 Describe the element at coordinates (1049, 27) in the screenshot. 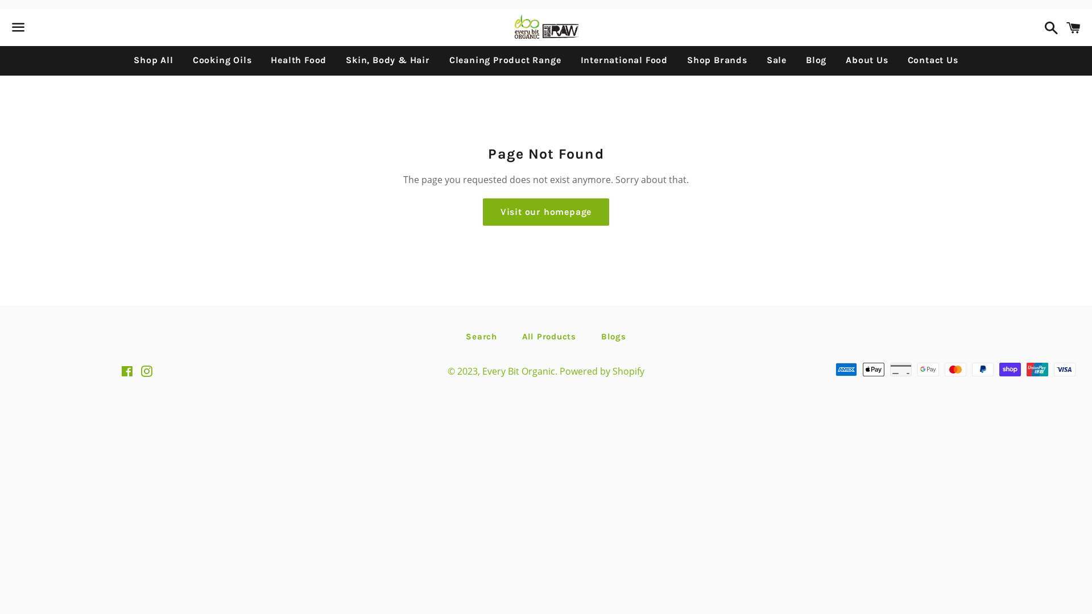

I see `Search` at that location.